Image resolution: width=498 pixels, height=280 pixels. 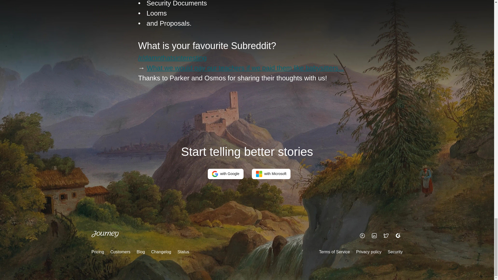 What do you see at coordinates (98, 252) in the screenshot?
I see `Pricing` at bounding box center [98, 252].